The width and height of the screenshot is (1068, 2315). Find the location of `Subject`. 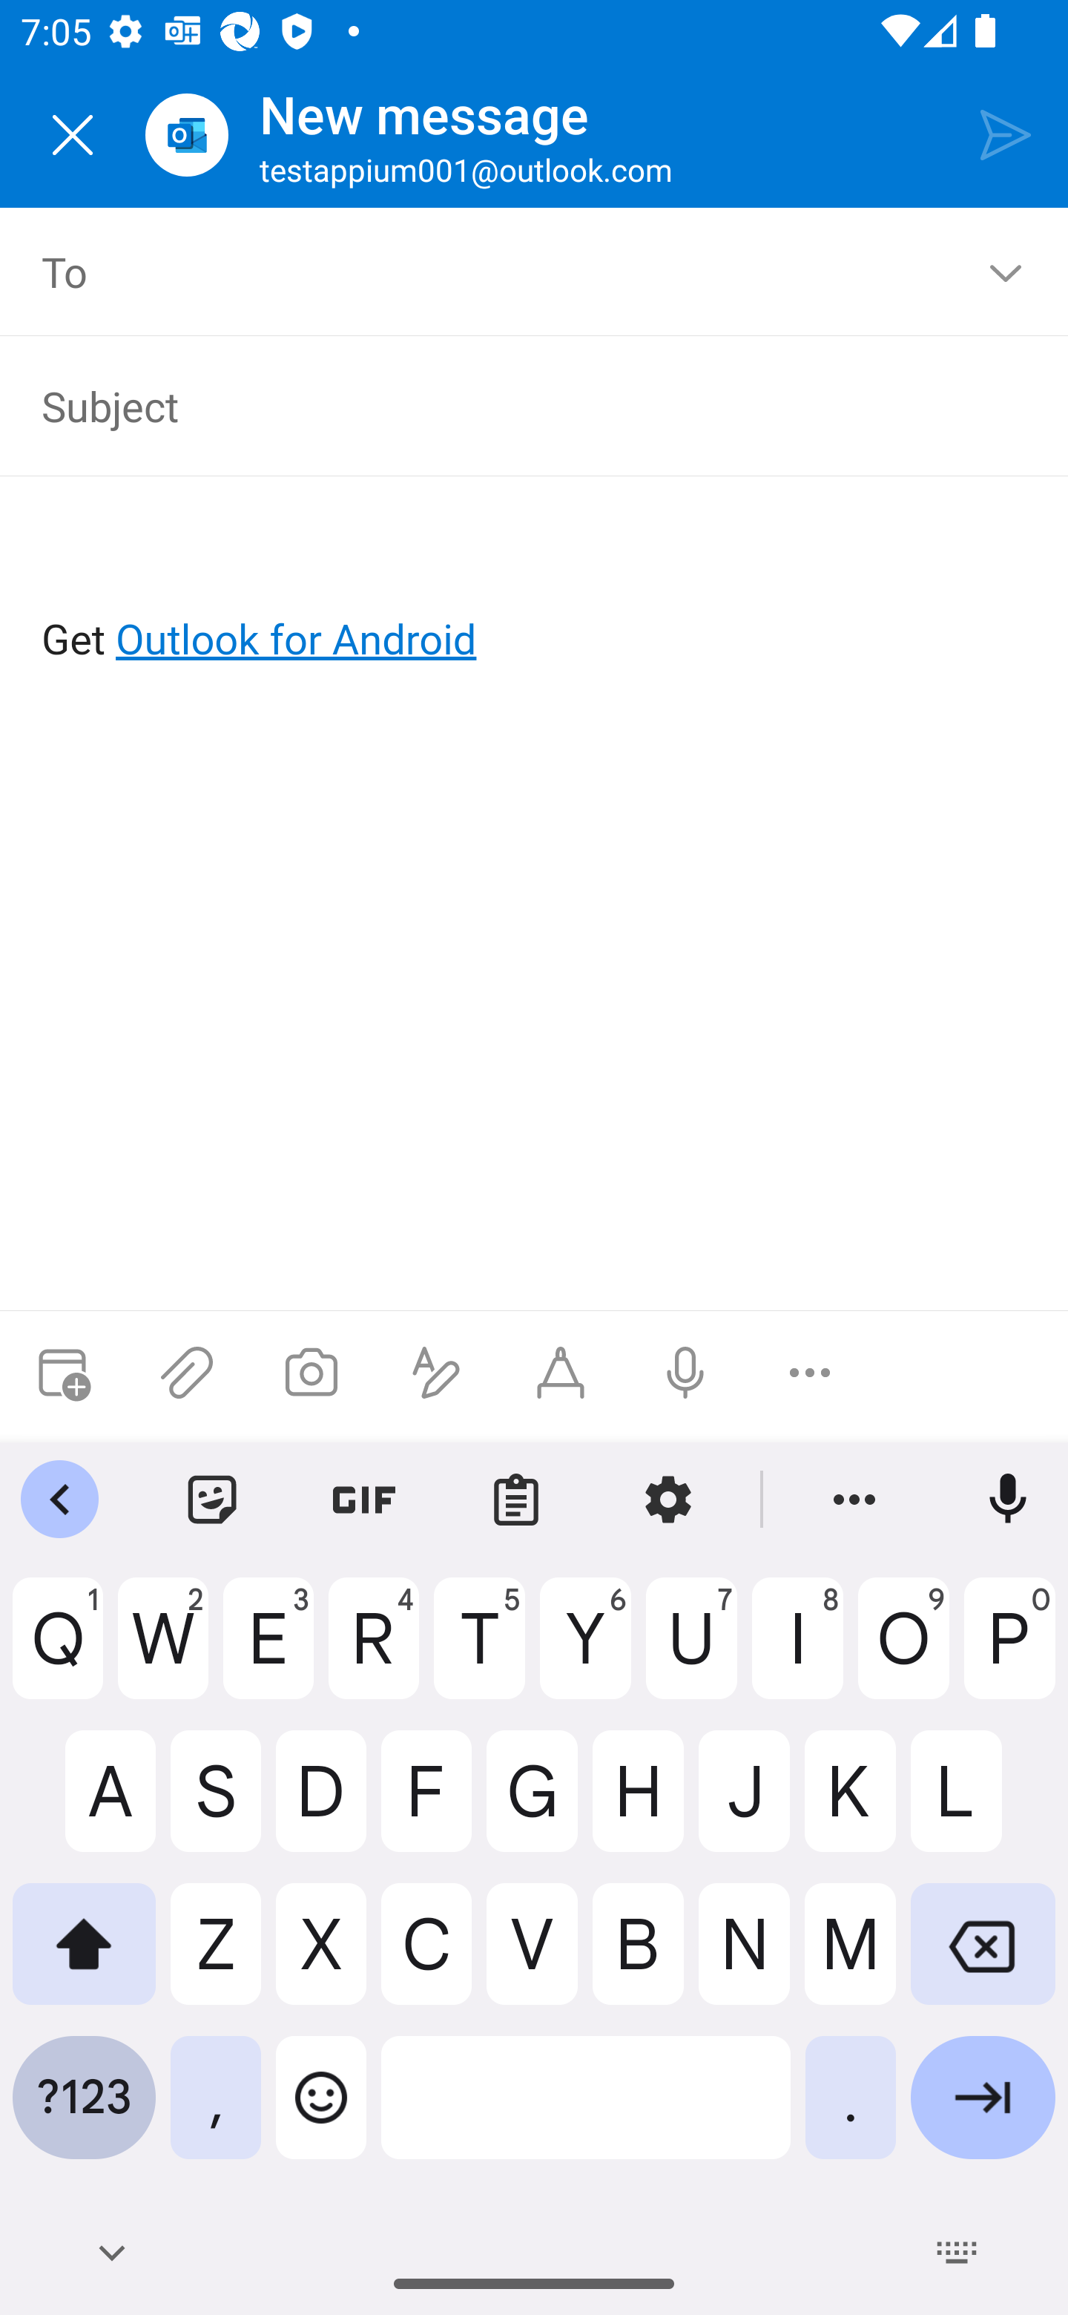

Subject is located at coordinates (513, 405).